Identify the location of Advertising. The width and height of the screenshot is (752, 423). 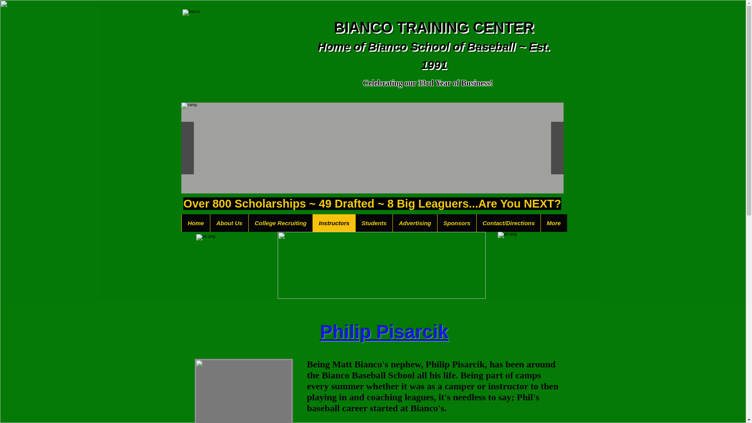
(414, 222).